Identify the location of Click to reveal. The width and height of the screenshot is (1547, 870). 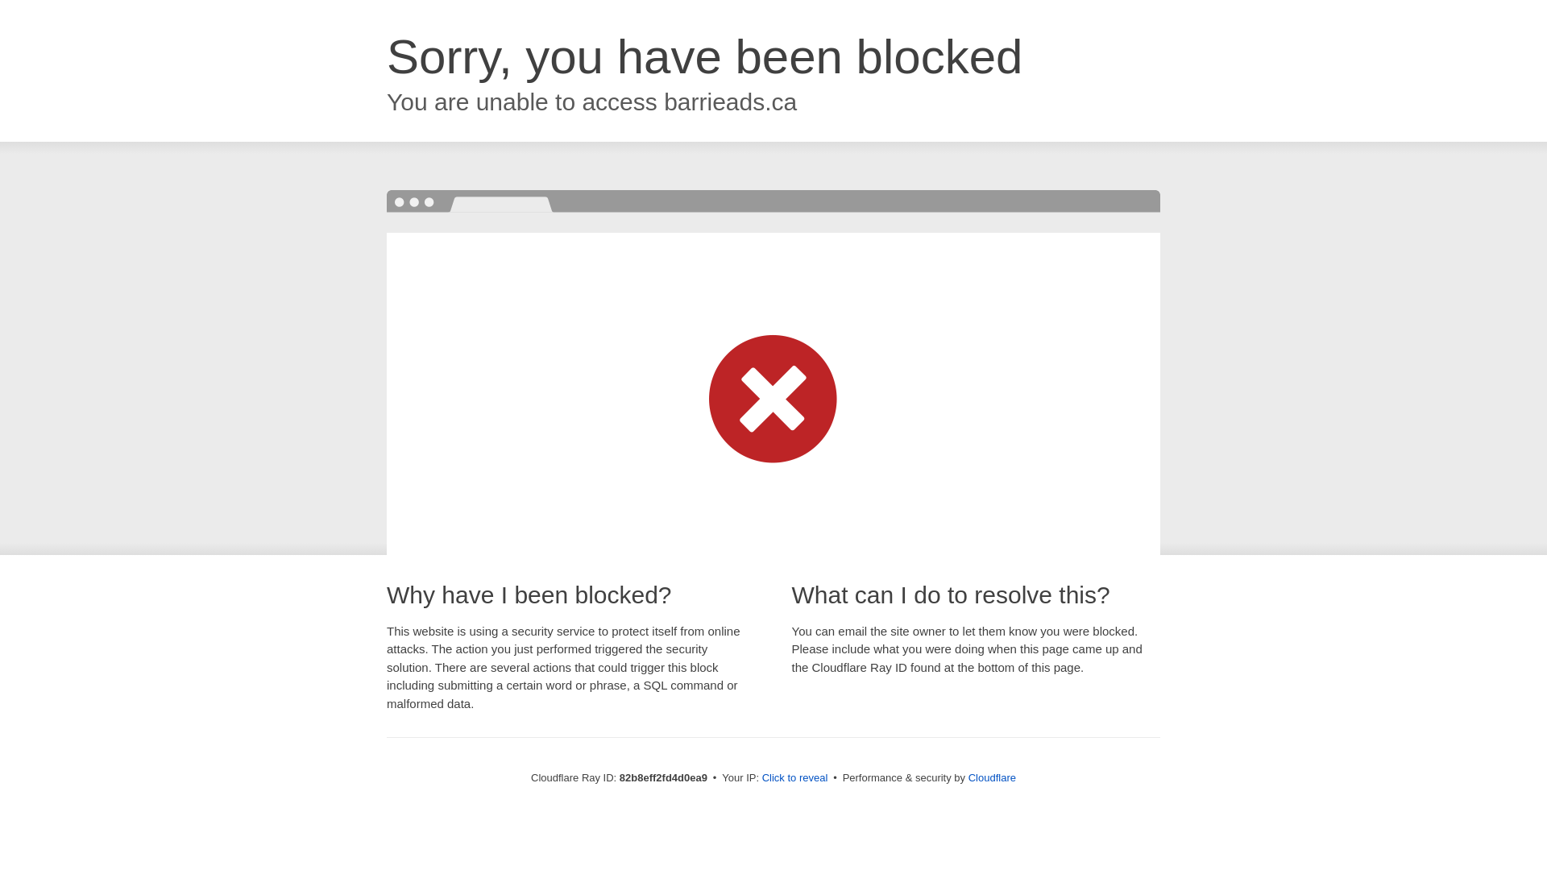
(795, 778).